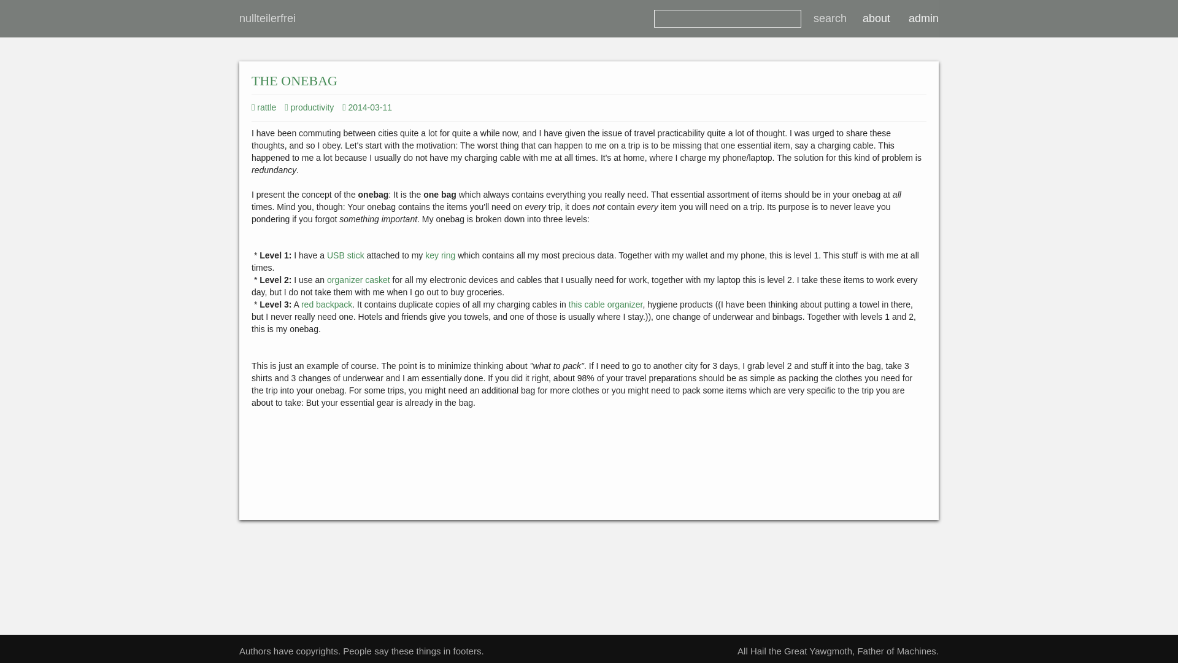 This screenshot has height=663, width=1178. What do you see at coordinates (309, 107) in the screenshot?
I see `productivity` at bounding box center [309, 107].